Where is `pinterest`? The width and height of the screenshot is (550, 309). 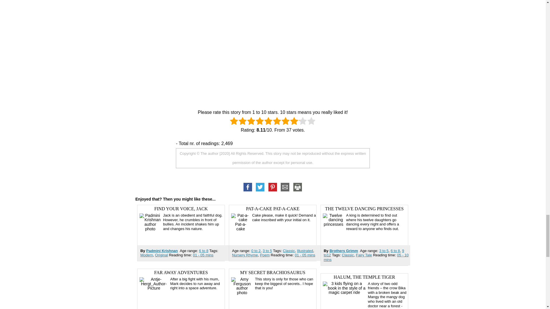 pinterest is located at coordinates (273, 187).